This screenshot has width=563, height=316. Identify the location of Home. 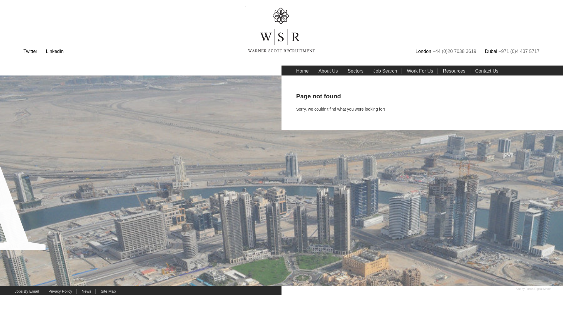
(302, 71).